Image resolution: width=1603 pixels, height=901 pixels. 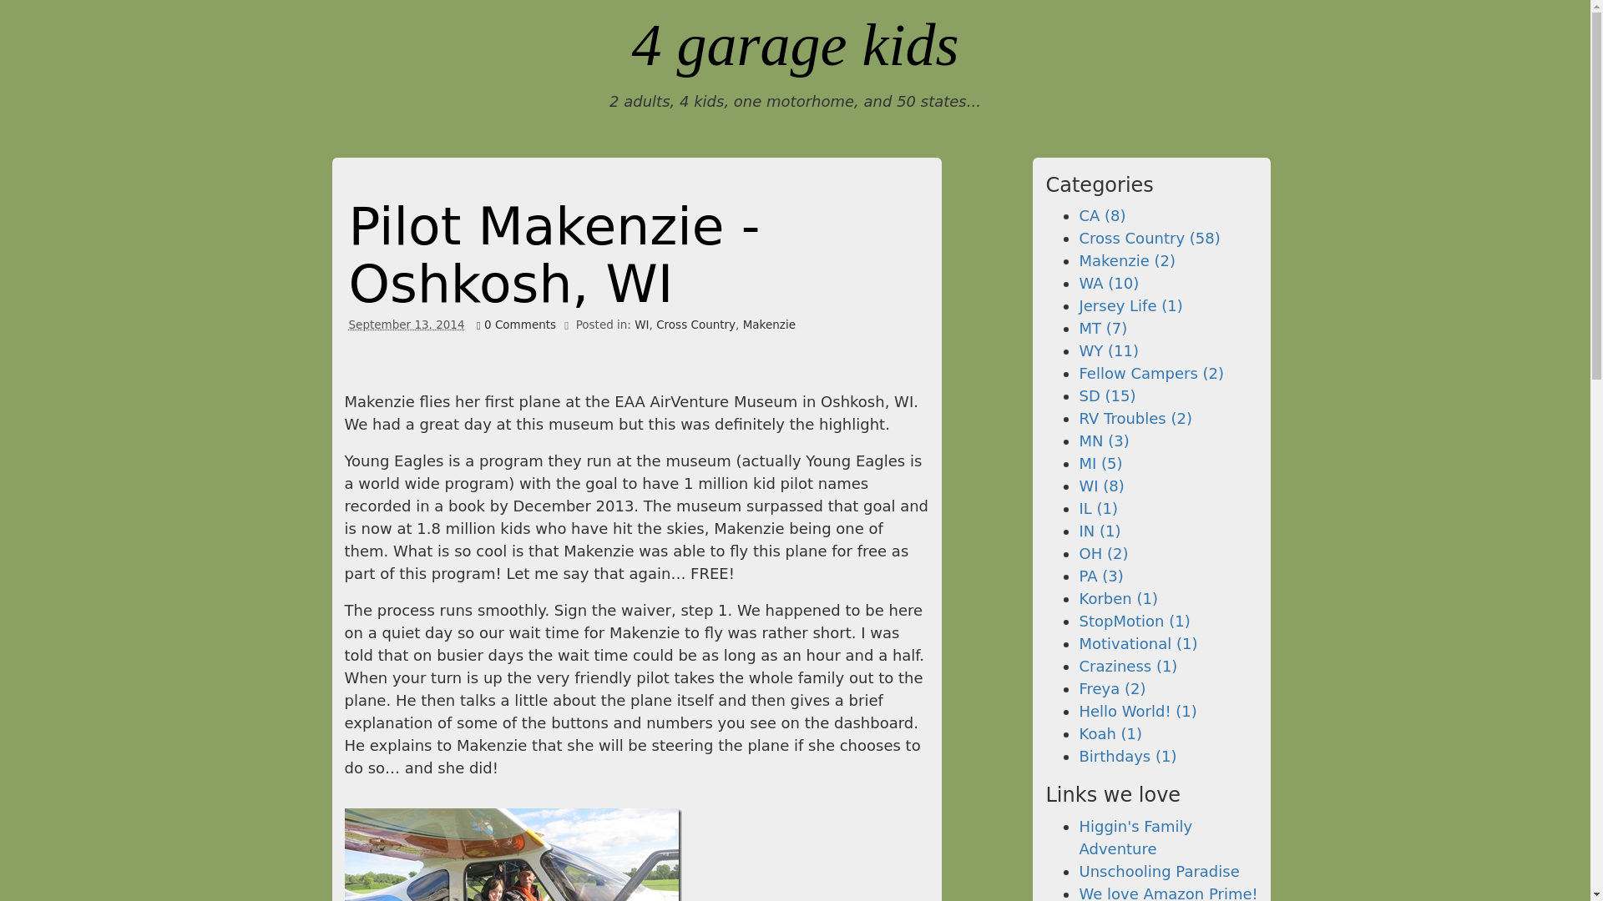 I want to click on WI, so click(x=641, y=325).